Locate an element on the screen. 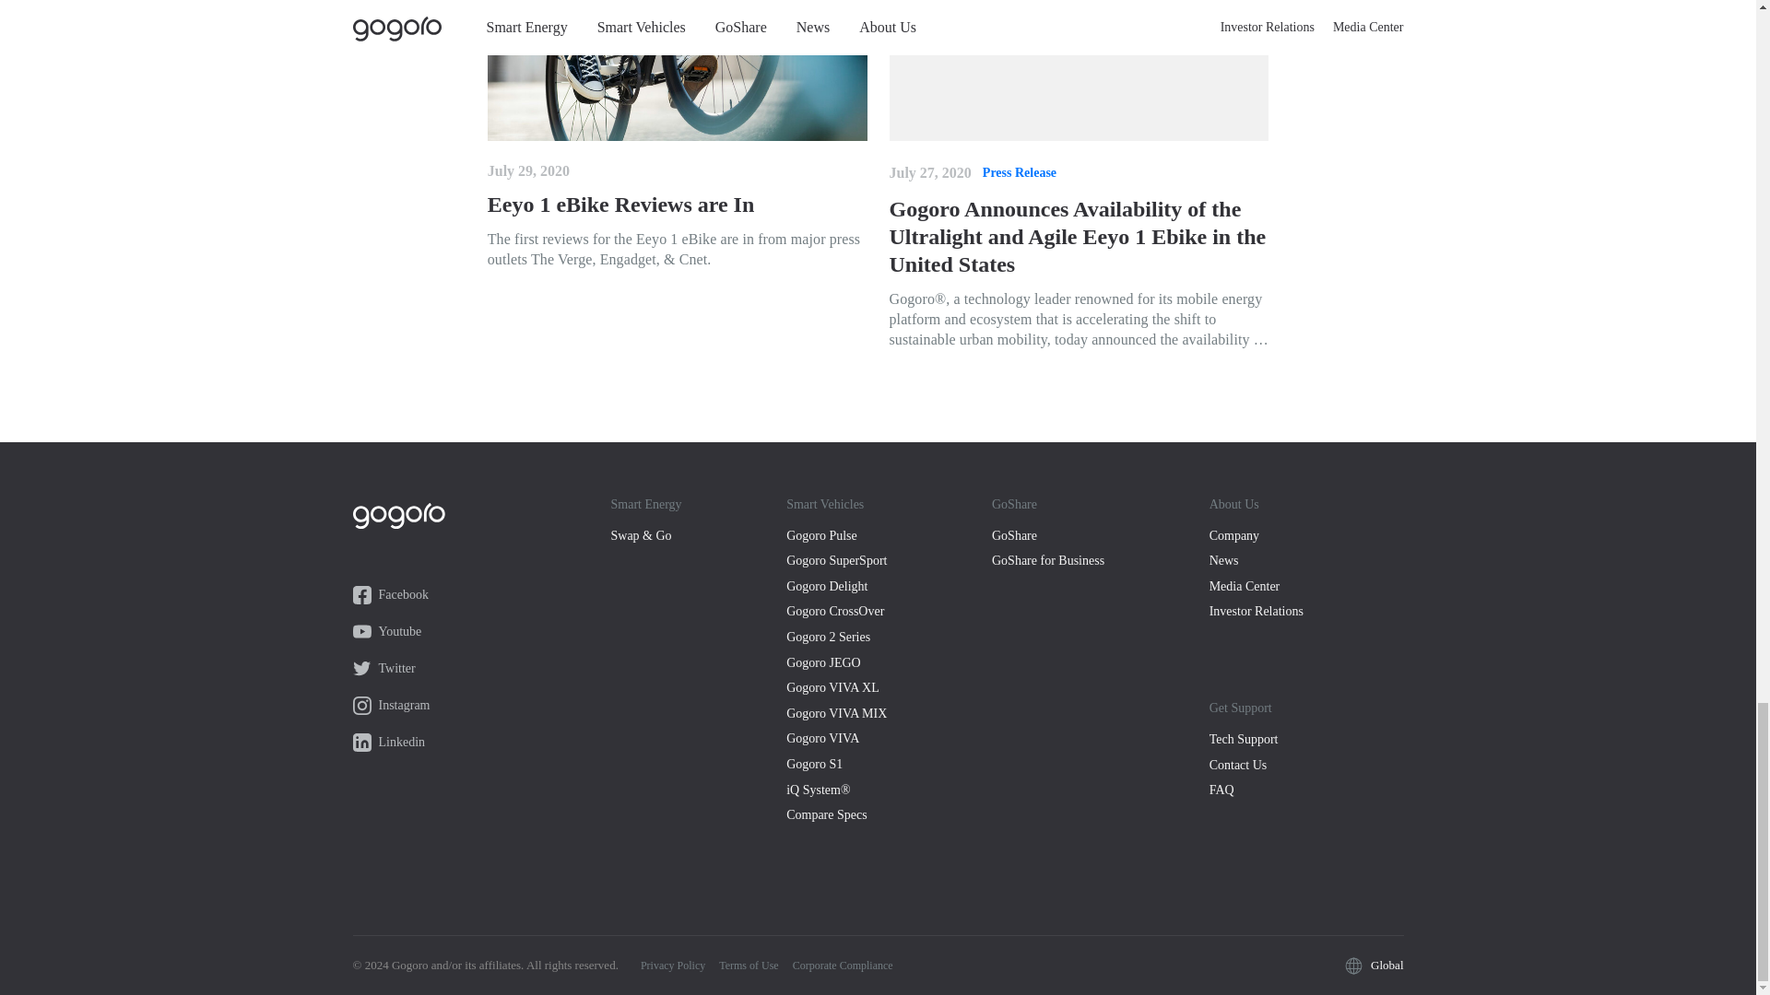 Image resolution: width=1770 pixels, height=995 pixels. Gogoro JEGO is located at coordinates (889, 663).